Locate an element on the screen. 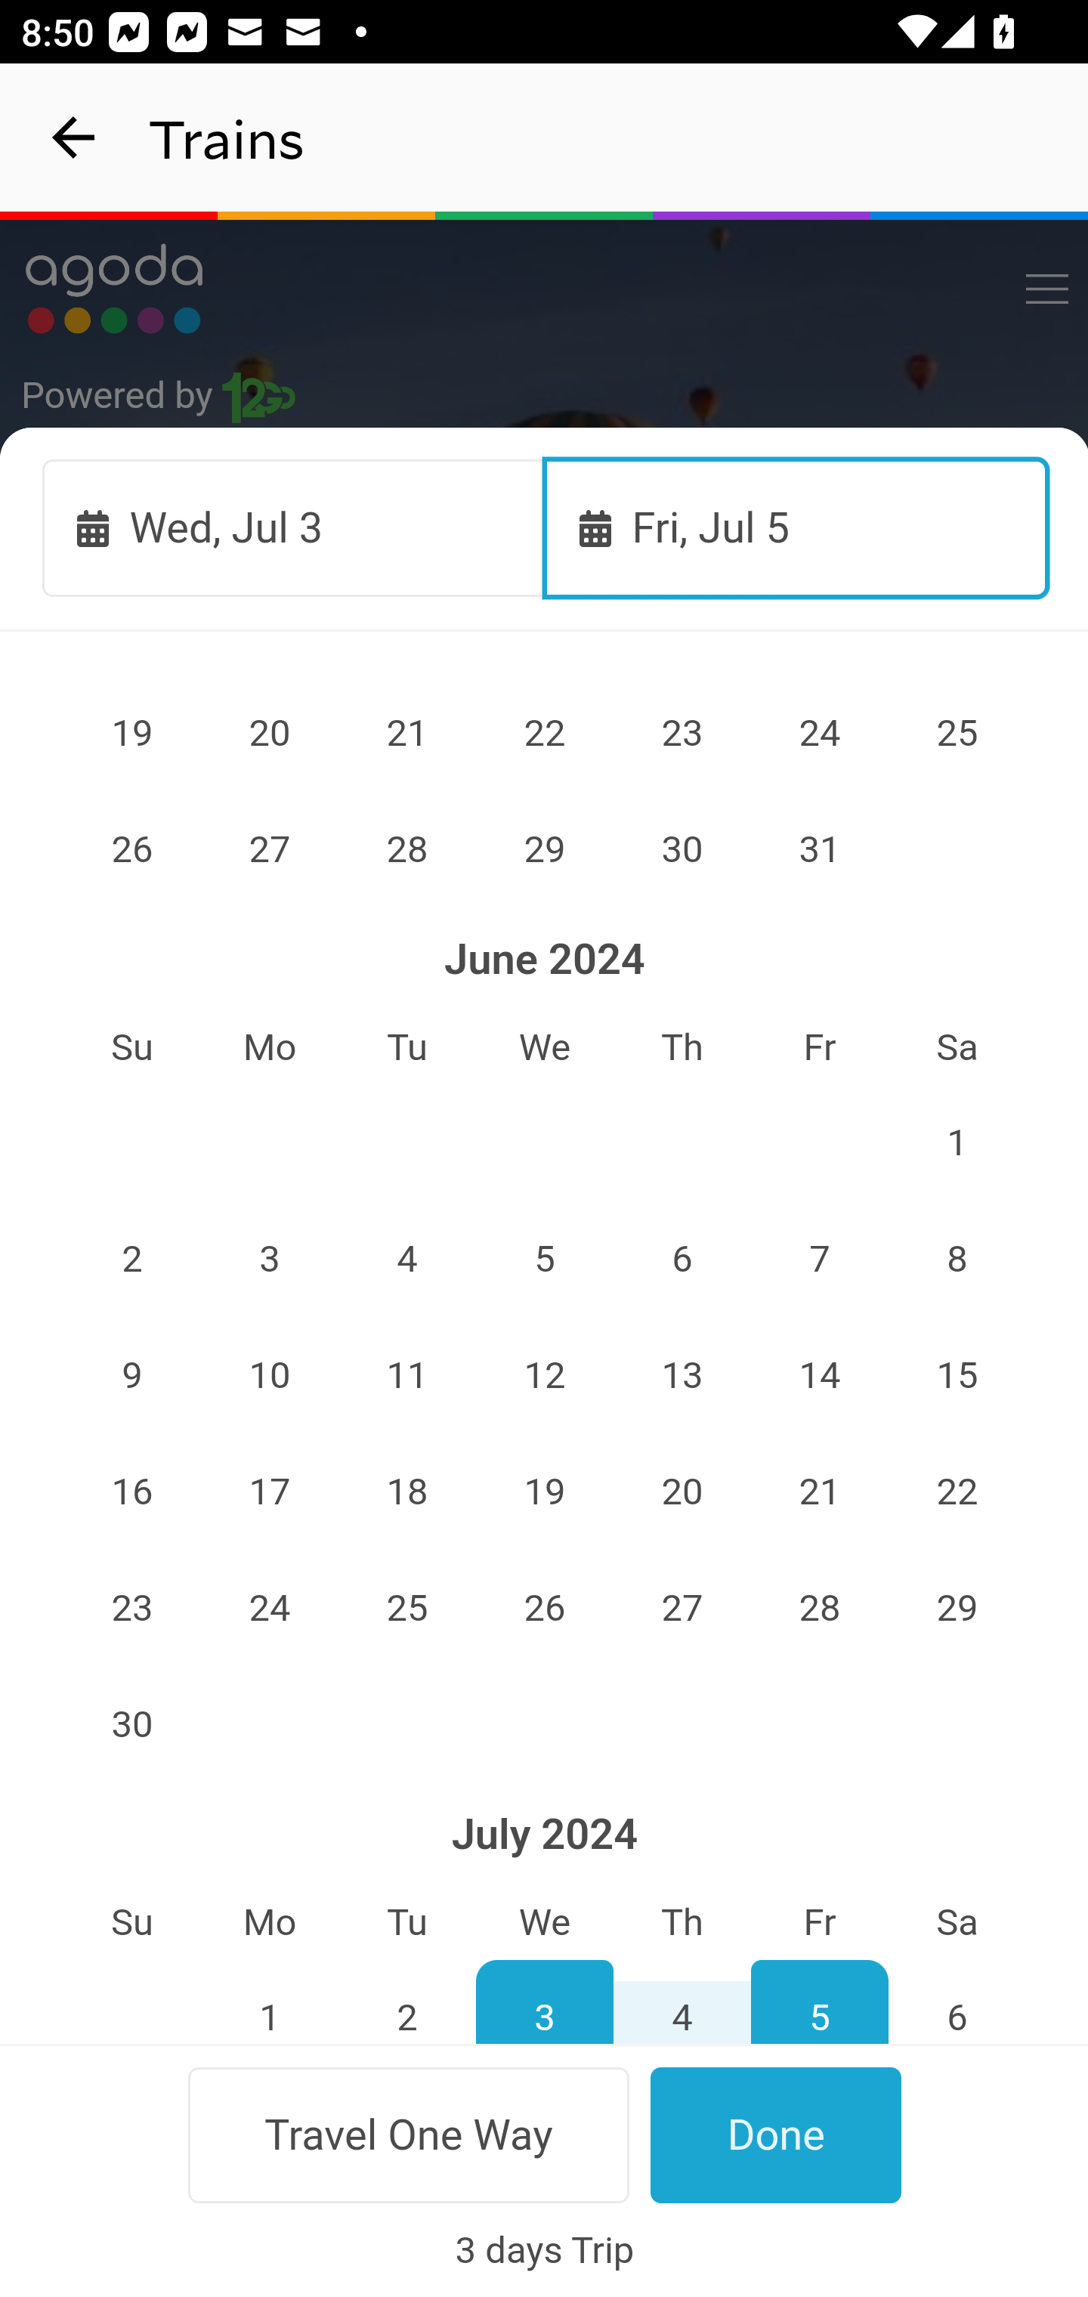 This screenshot has width=1088, height=2297. Wed, Jul 3 is located at coordinates (295, 527).